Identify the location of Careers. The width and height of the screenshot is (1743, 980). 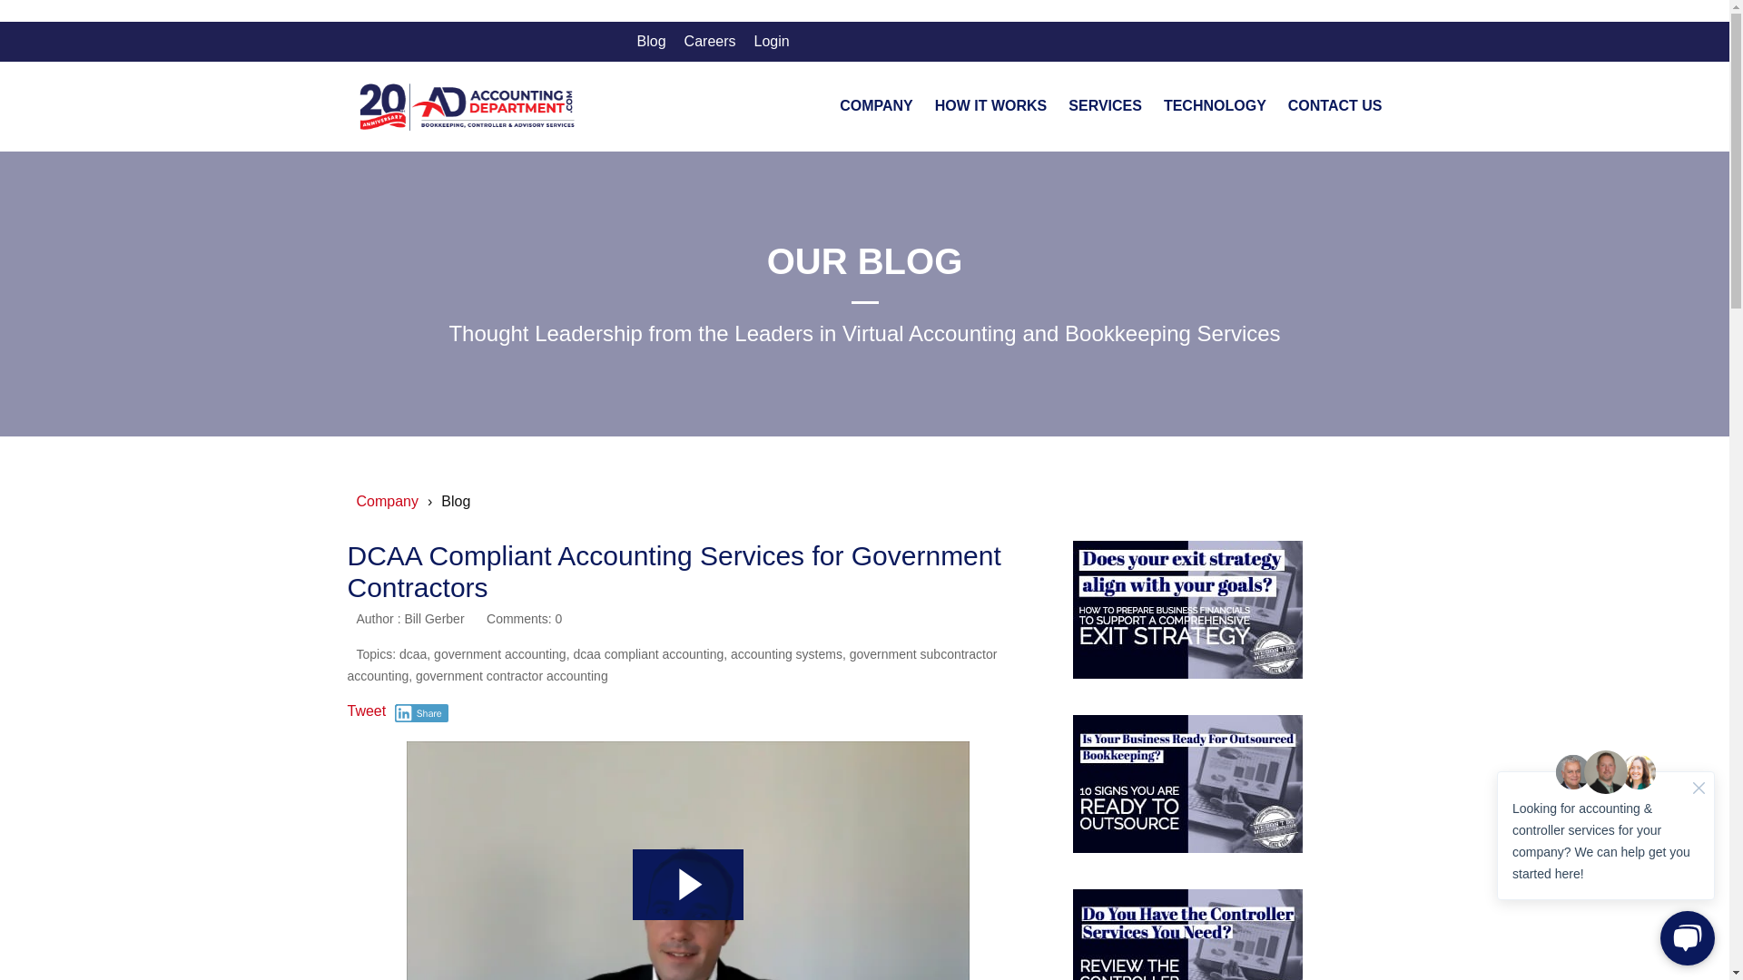
(710, 42).